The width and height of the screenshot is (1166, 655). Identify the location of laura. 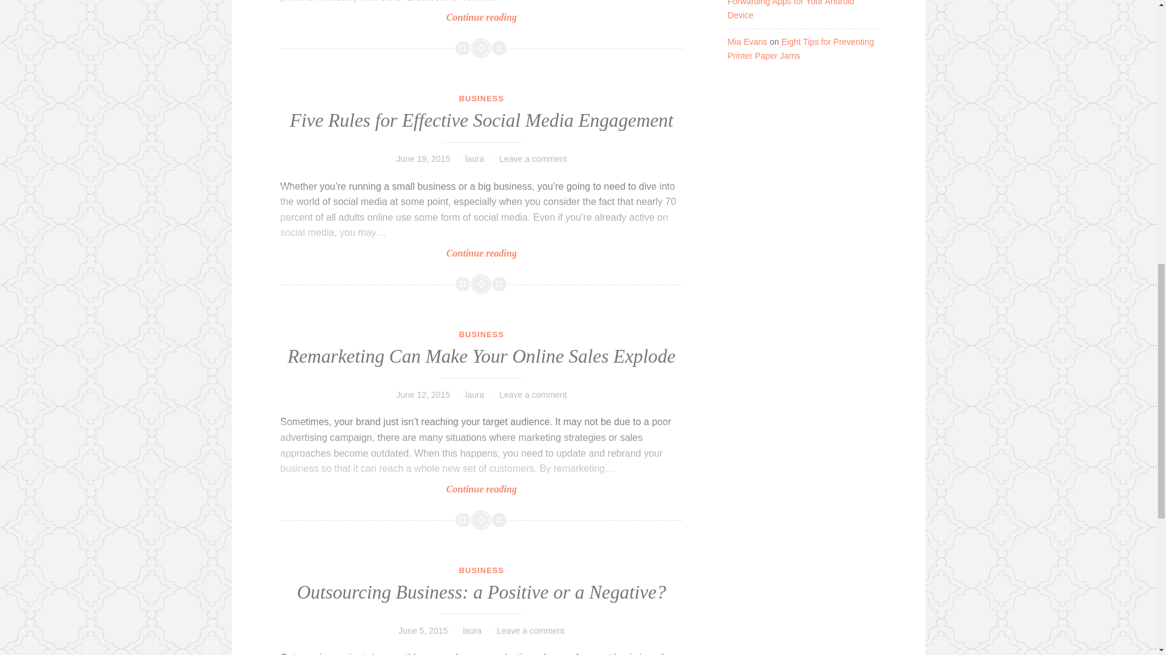
(474, 159).